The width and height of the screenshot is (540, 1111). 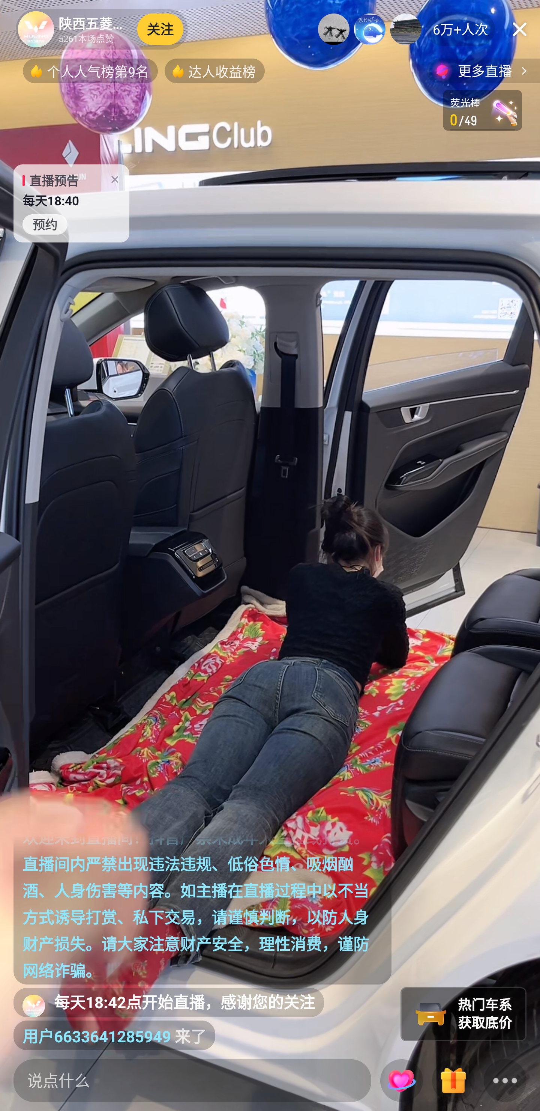 What do you see at coordinates (160, 29) in the screenshot?
I see `关注` at bounding box center [160, 29].